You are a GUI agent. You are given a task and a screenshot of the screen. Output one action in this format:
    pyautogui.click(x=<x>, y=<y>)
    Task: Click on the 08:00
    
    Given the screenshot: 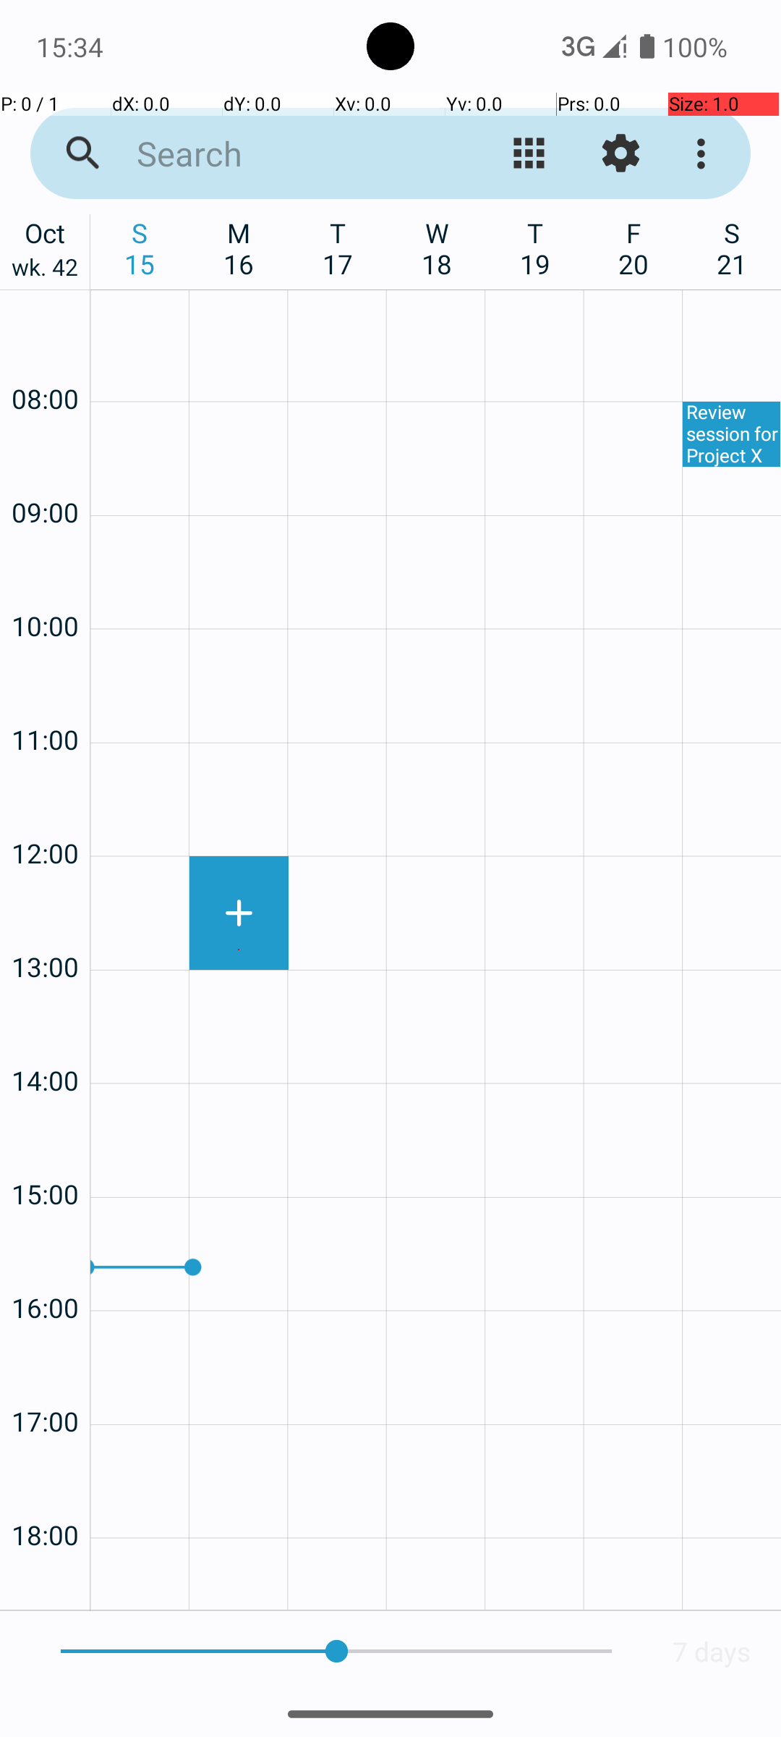 What is the action you would take?
    pyautogui.click(x=45, y=360)
    